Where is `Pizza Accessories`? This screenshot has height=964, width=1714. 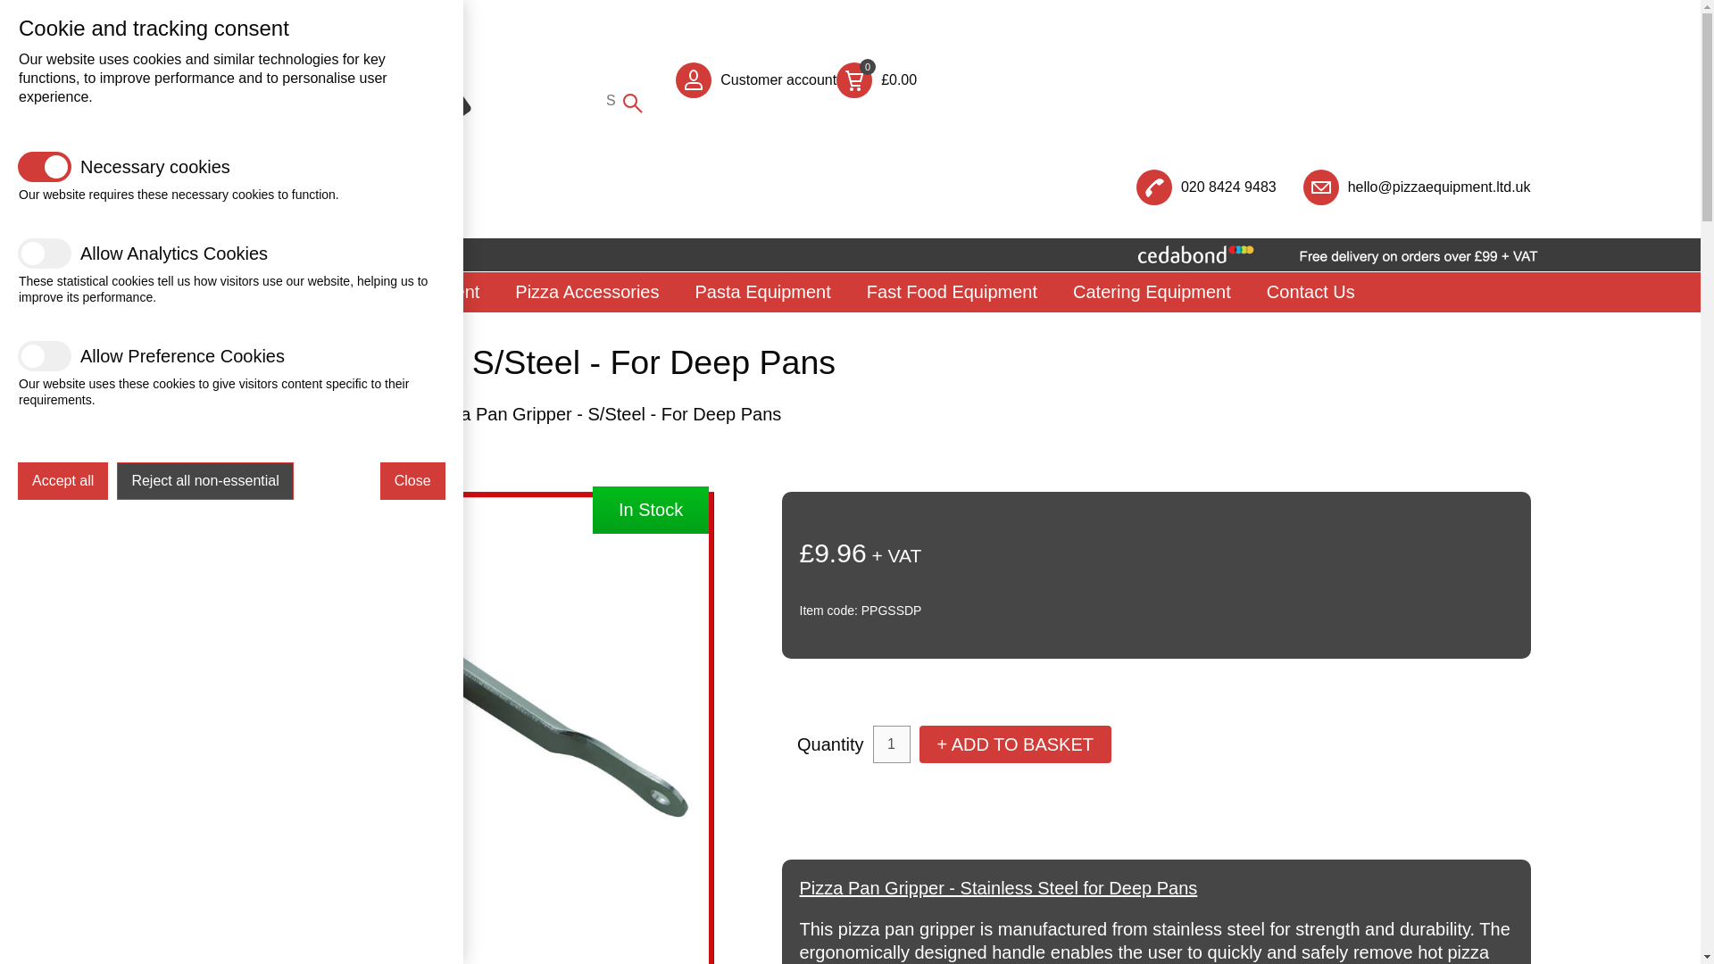 Pizza Accessories is located at coordinates (587, 291).